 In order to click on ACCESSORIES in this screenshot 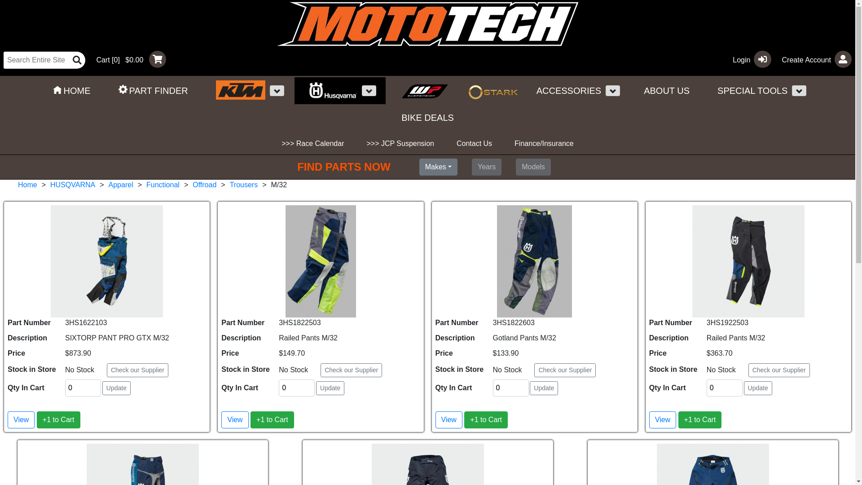, I will do `click(564, 91)`.